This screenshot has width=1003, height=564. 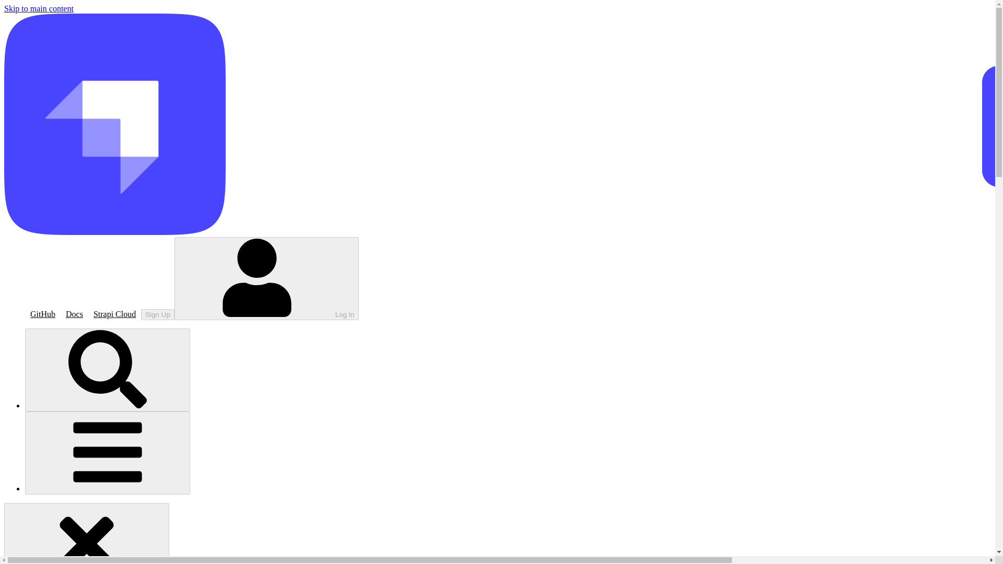 What do you see at coordinates (43, 314) in the screenshot?
I see `Strapi GitHub` at bounding box center [43, 314].